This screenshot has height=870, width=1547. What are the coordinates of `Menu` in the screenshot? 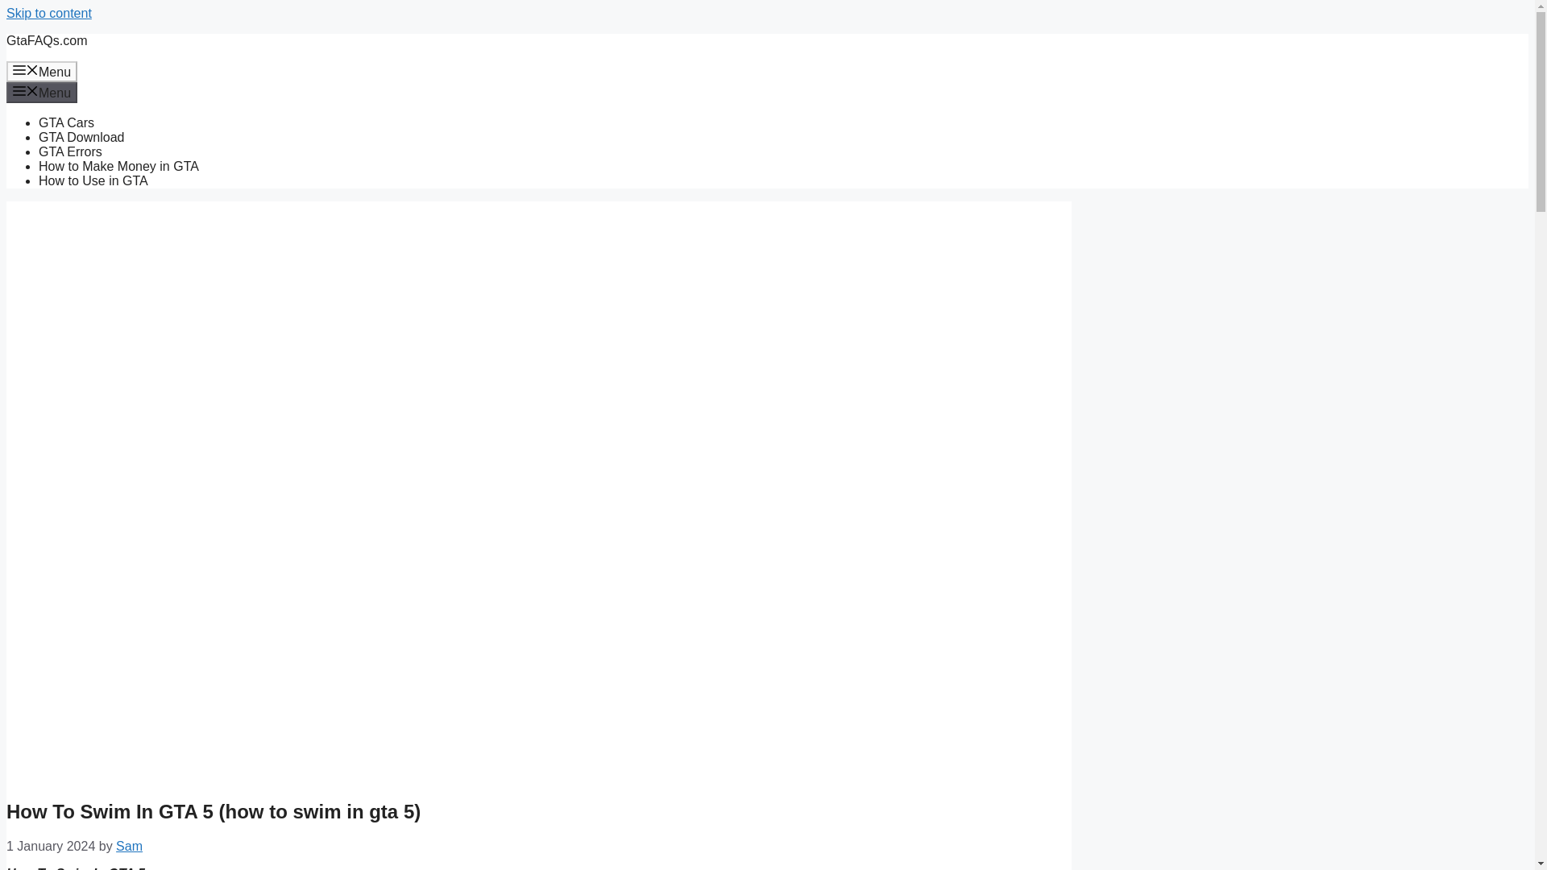 It's located at (42, 92).